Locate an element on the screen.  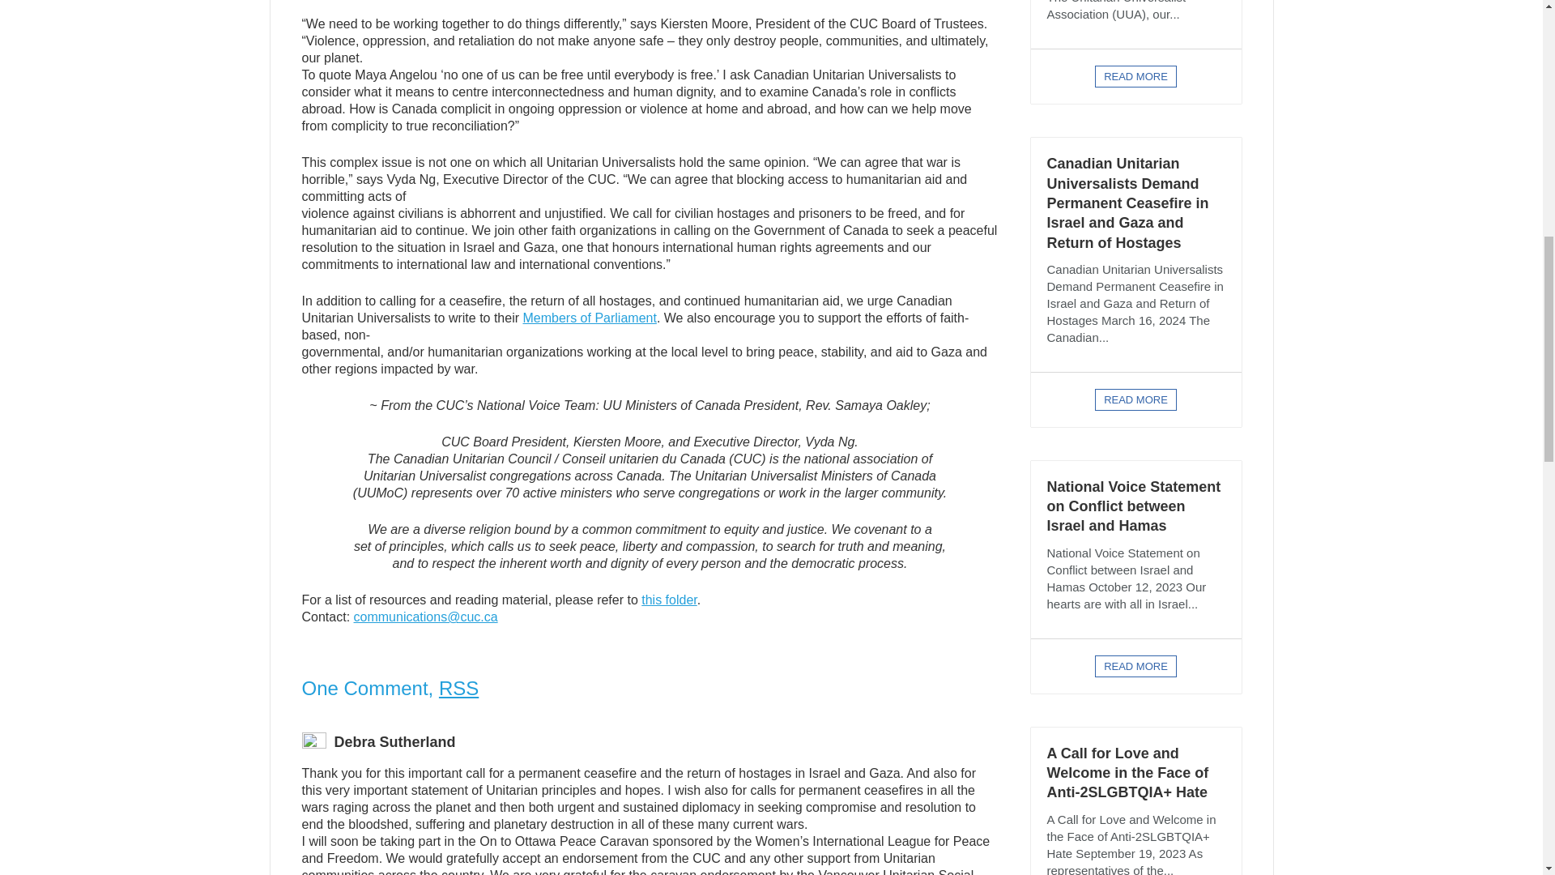
Read more is located at coordinates (1135, 399).